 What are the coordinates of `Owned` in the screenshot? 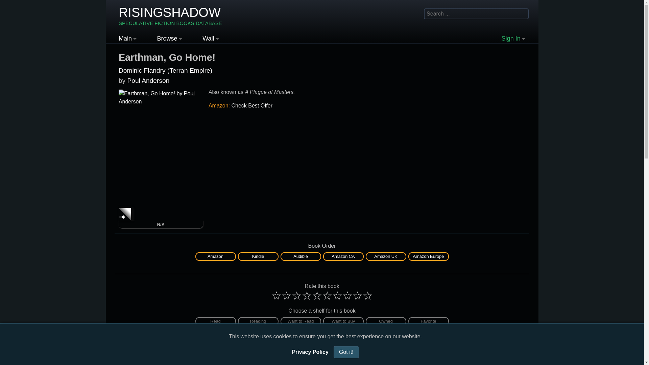 It's located at (251, 105).